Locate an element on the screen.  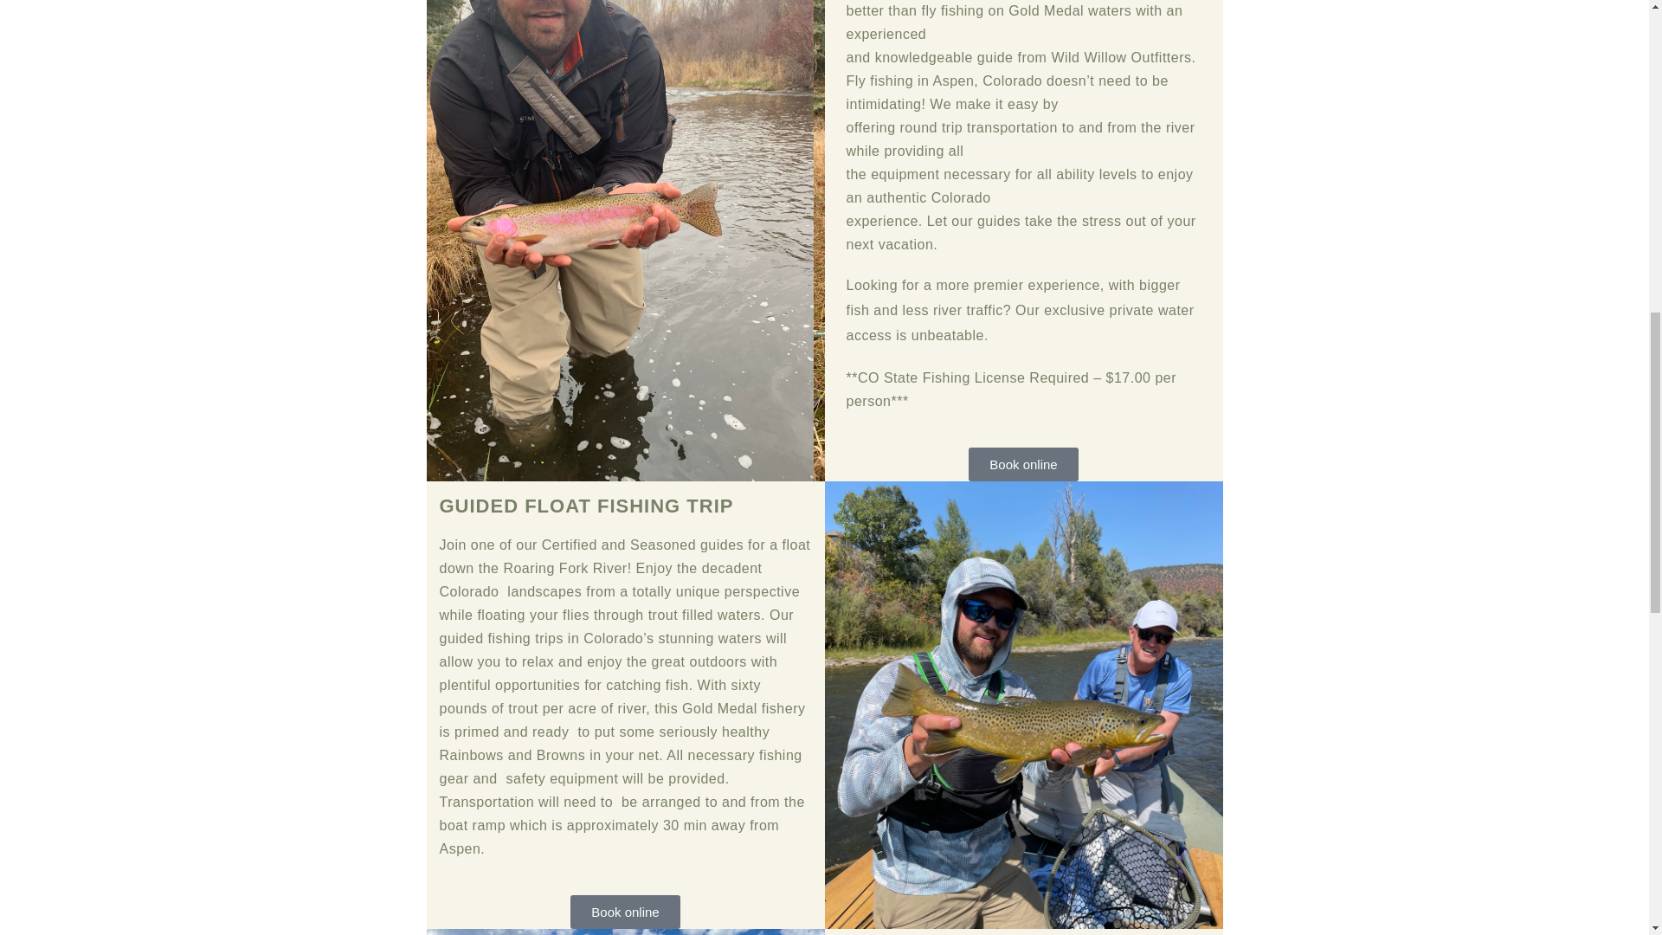
Book online is located at coordinates (1023, 464).